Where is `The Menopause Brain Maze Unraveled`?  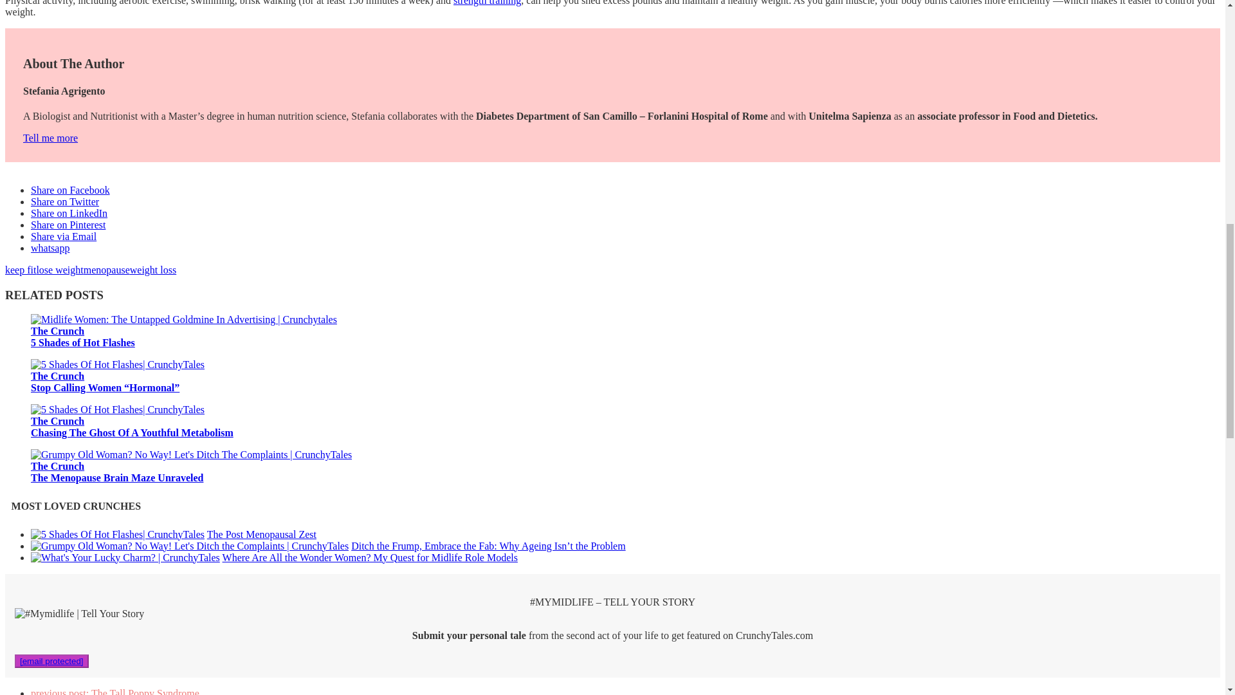 The Menopause Brain Maze Unraveled is located at coordinates (192, 454).